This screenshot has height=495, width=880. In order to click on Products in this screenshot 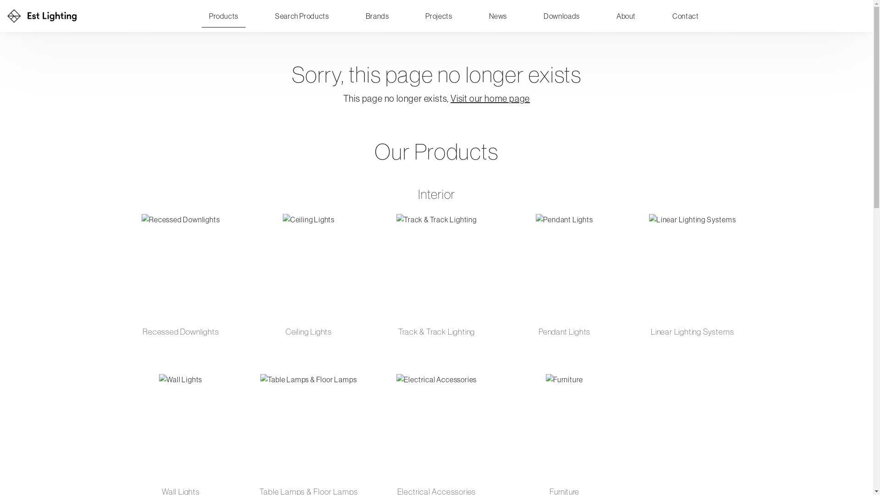, I will do `click(224, 16)`.